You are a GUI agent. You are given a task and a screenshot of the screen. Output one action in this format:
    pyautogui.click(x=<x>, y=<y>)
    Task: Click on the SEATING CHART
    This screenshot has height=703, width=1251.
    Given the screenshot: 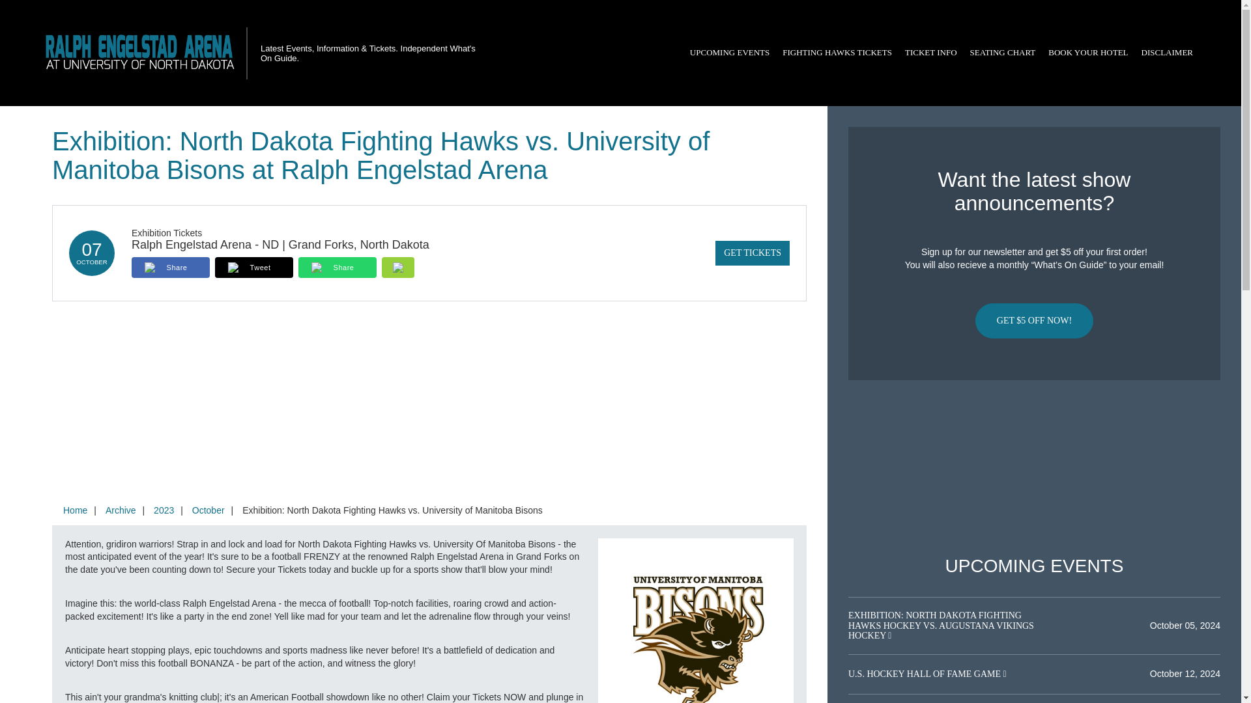 What is the action you would take?
    pyautogui.click(x=1002, y=53)
    